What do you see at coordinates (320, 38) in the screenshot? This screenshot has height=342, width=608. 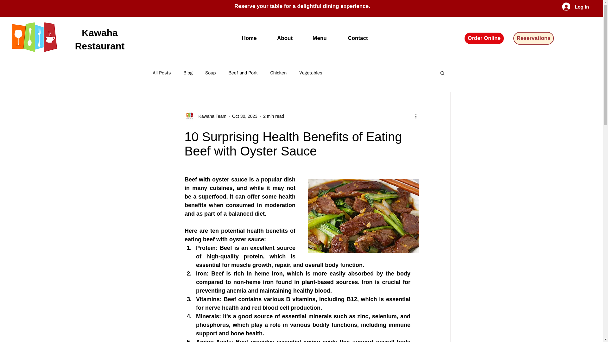 I see `Menu` at bounding box center [320, 38].